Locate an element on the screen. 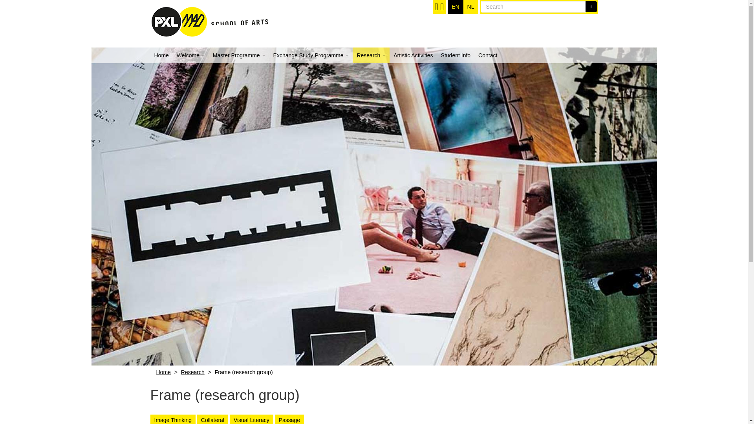 The image size is (754, 424). Artistic Activities is located at coordinates (413, 55).